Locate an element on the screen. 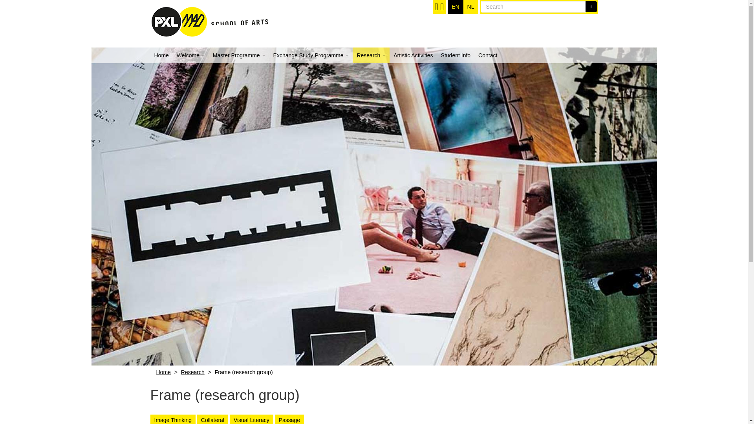 The image size is (754, 424). Artistic Activities is located at coordinates (413, 55).